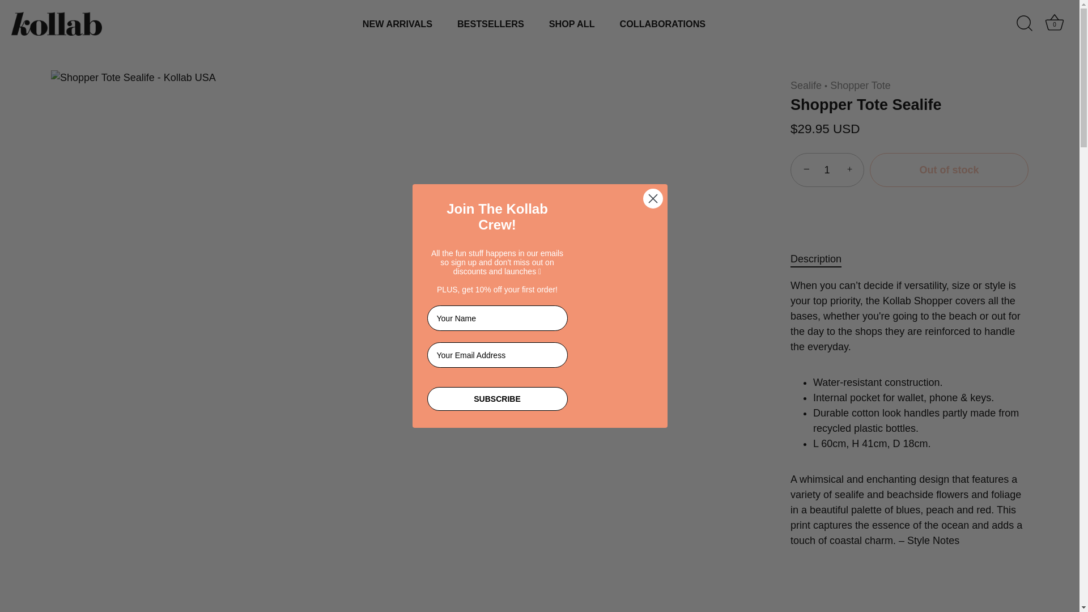 Image resolution: width=1088 pixels, height=612 pixels. Describe the element at coordinates (1054, 23) in the screenshot. I see `Basket` at that location.